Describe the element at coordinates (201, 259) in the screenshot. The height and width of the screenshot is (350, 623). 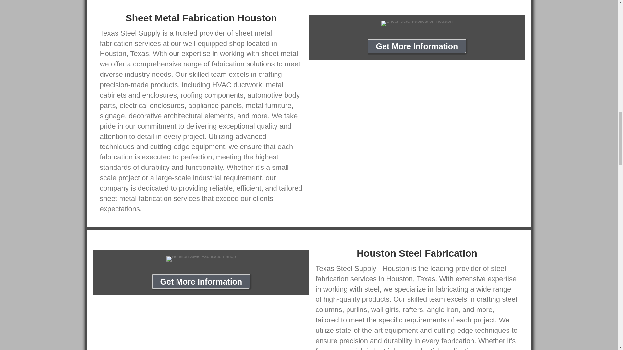
I see `Houston Steel Fabrication Shop` at that location.